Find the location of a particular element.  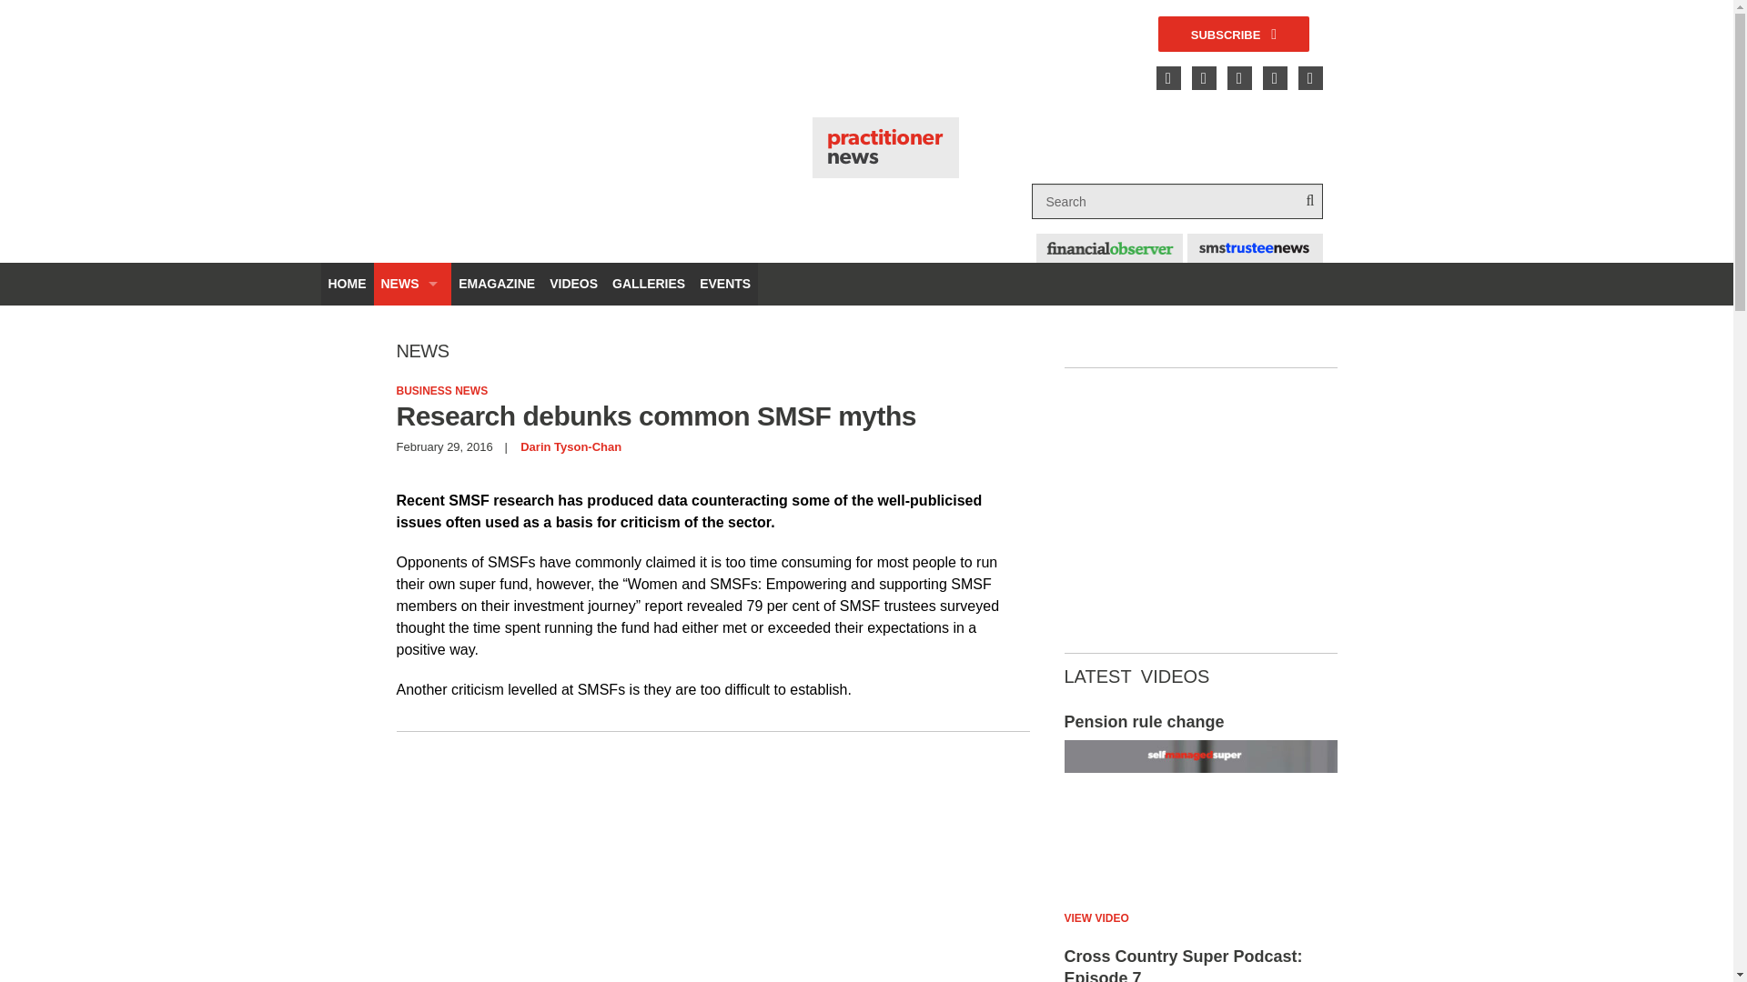

NEWS is located at coordinates (411, 284).